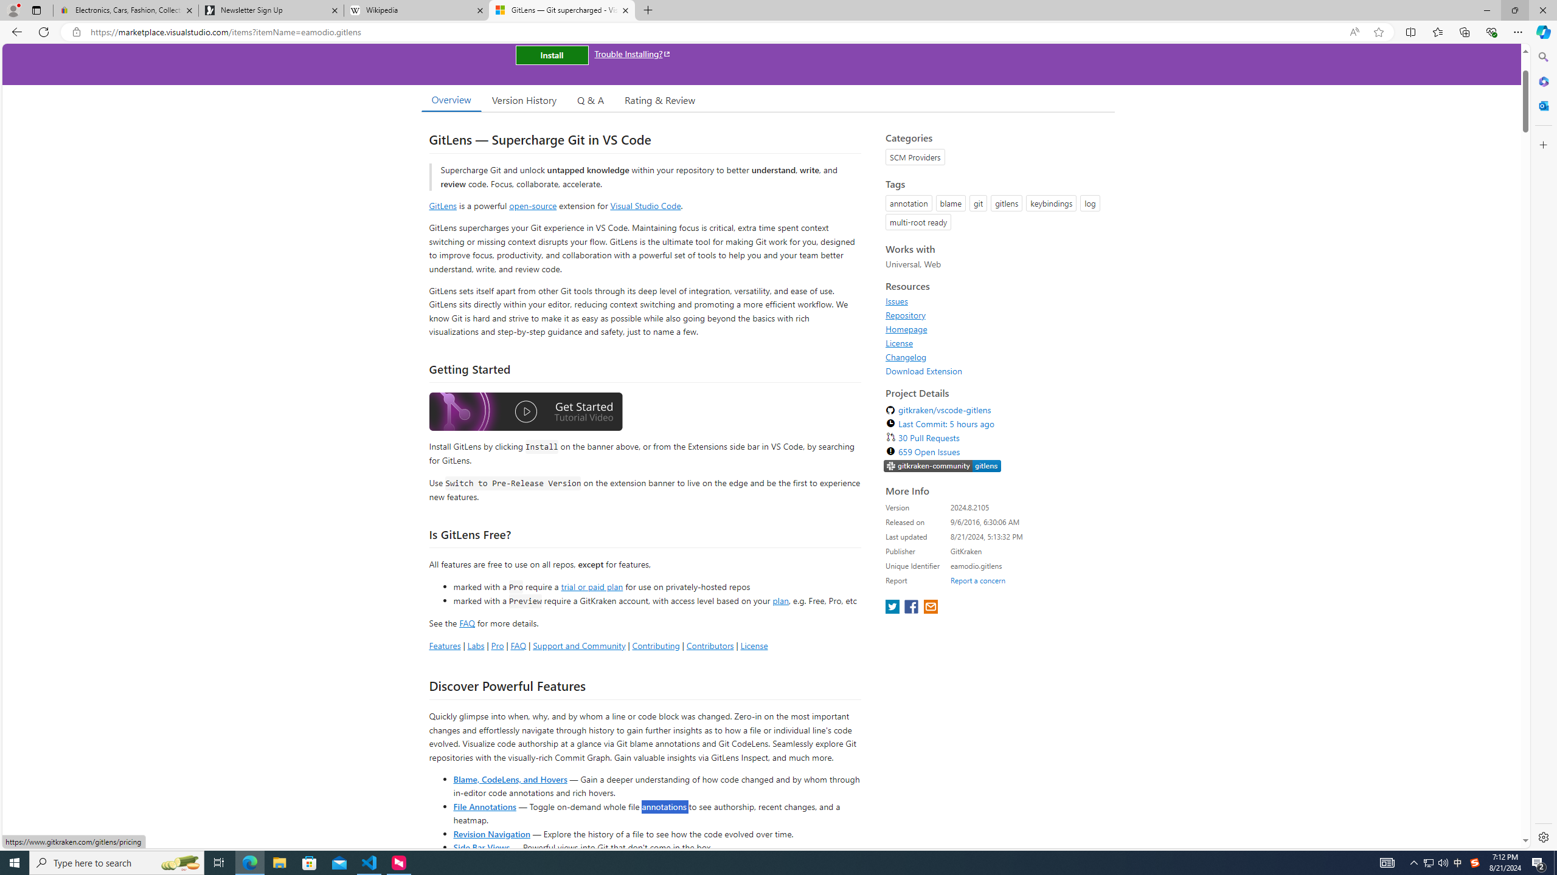 The width and height of the screenshot is (1557, 875). Describe the element at coordinates (579, 645) in the screenshot. I see `Support and Community` at that location.